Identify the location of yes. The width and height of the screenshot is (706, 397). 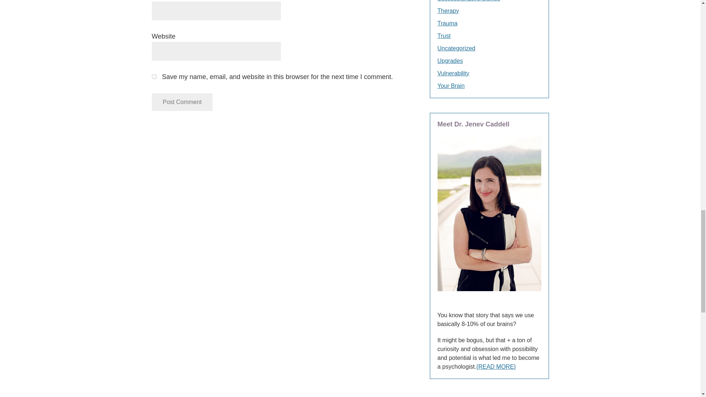
(154, 76).